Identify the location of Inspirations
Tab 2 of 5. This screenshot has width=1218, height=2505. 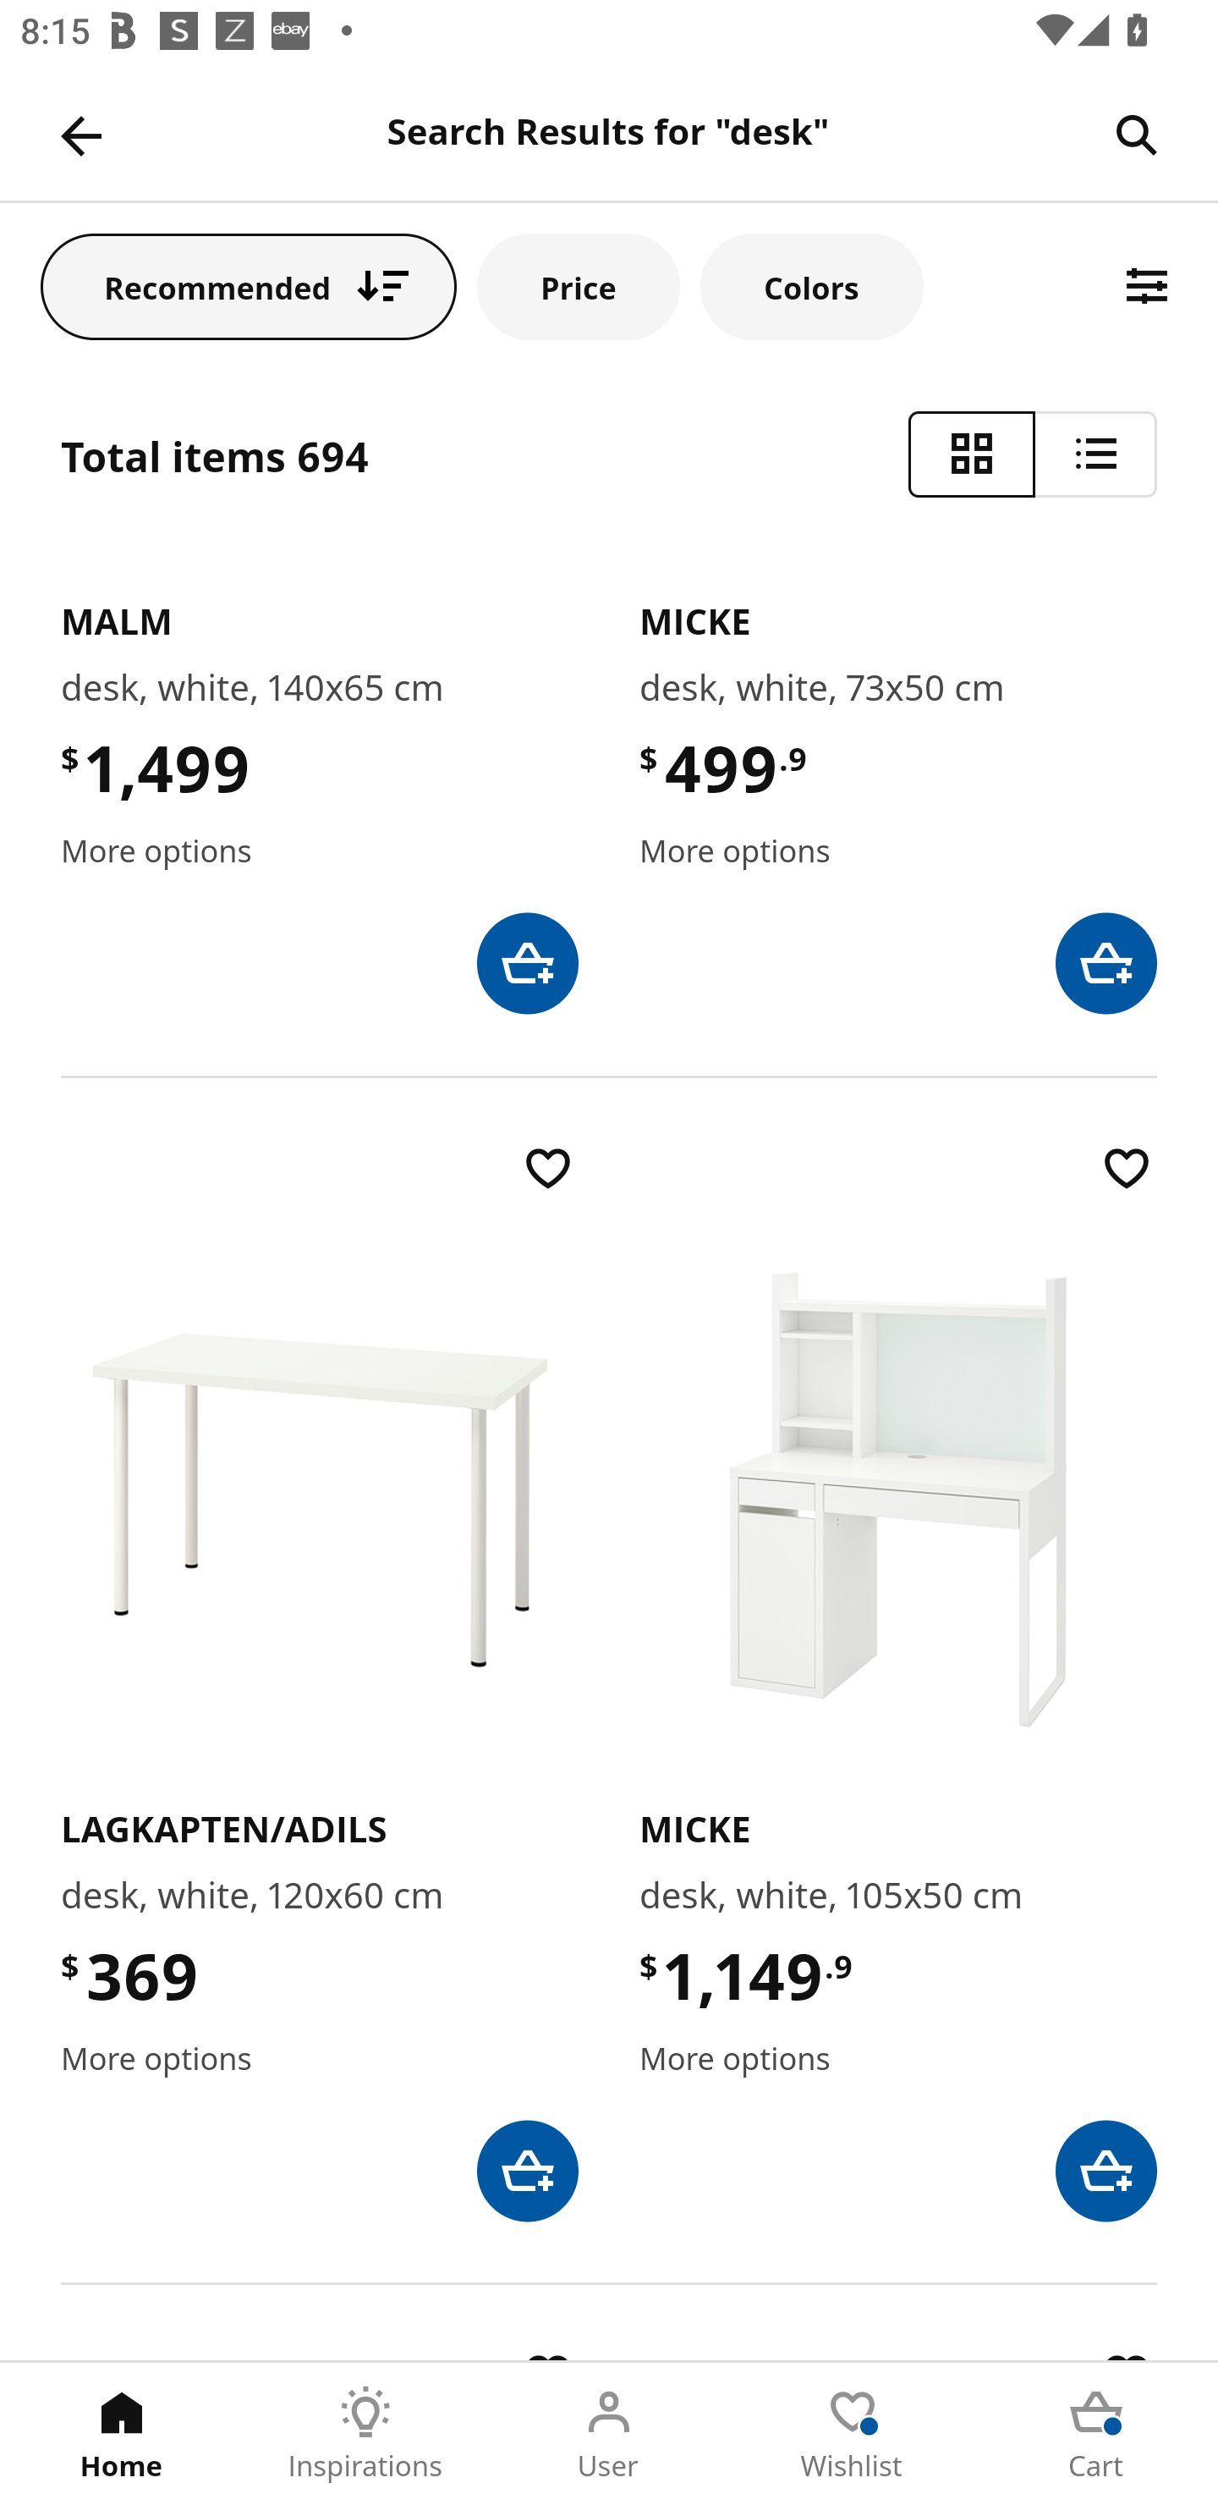
(365, 2434).